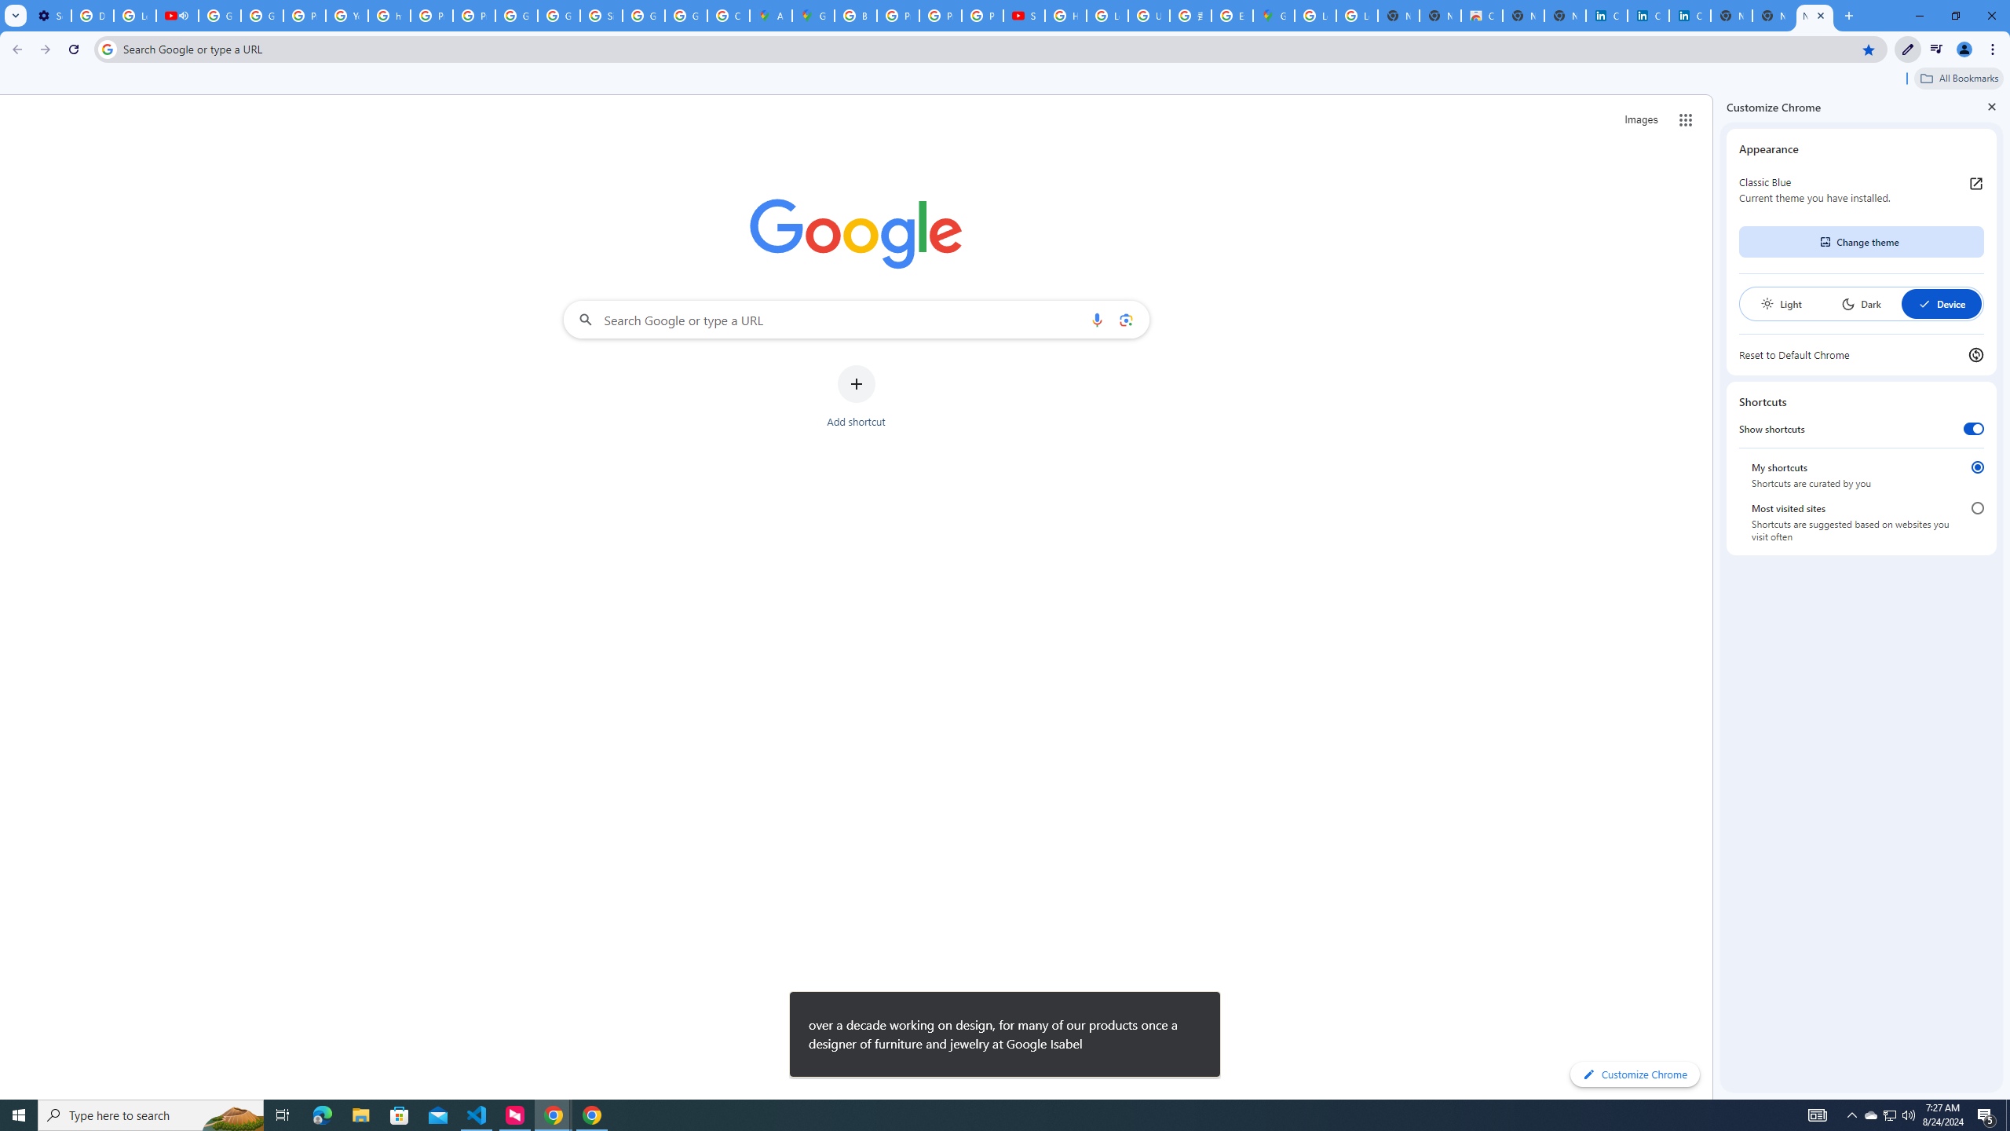 The image size is (2010, 1131). What do you see at coordinates (1274, 16) in the screenshot?
I see `Google Maps` at bounding box center [1274, 16].